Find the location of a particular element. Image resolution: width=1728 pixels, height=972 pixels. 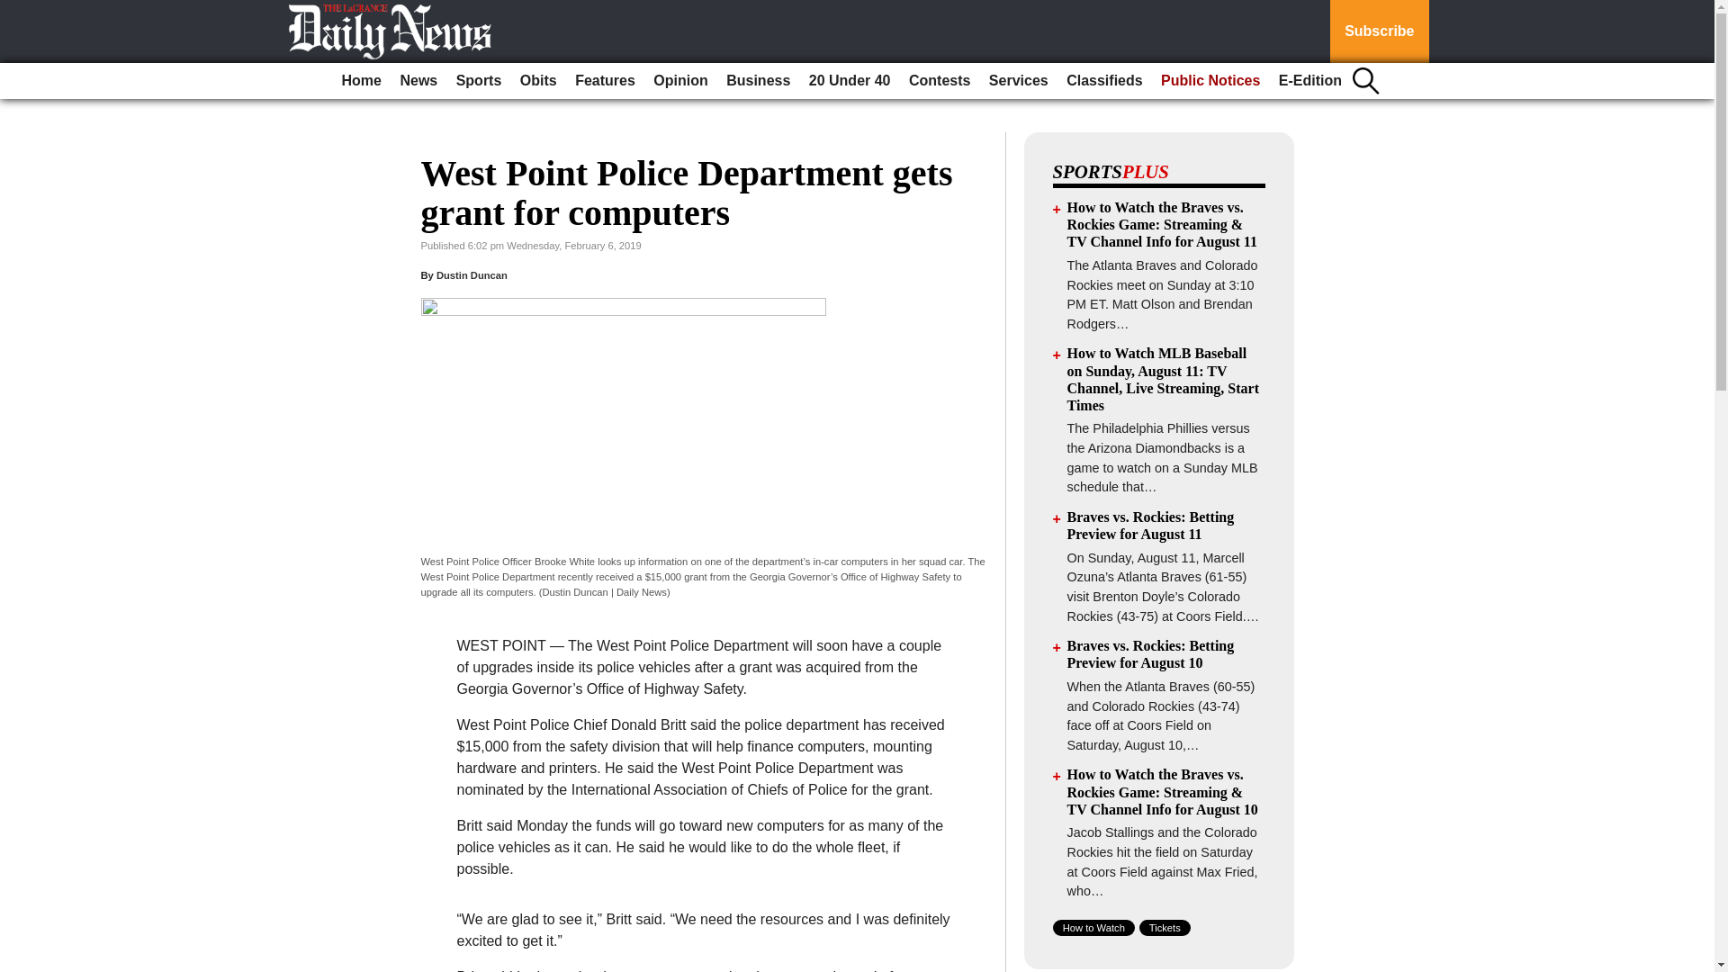

How to Watch is located at coordinates (1093, 927).